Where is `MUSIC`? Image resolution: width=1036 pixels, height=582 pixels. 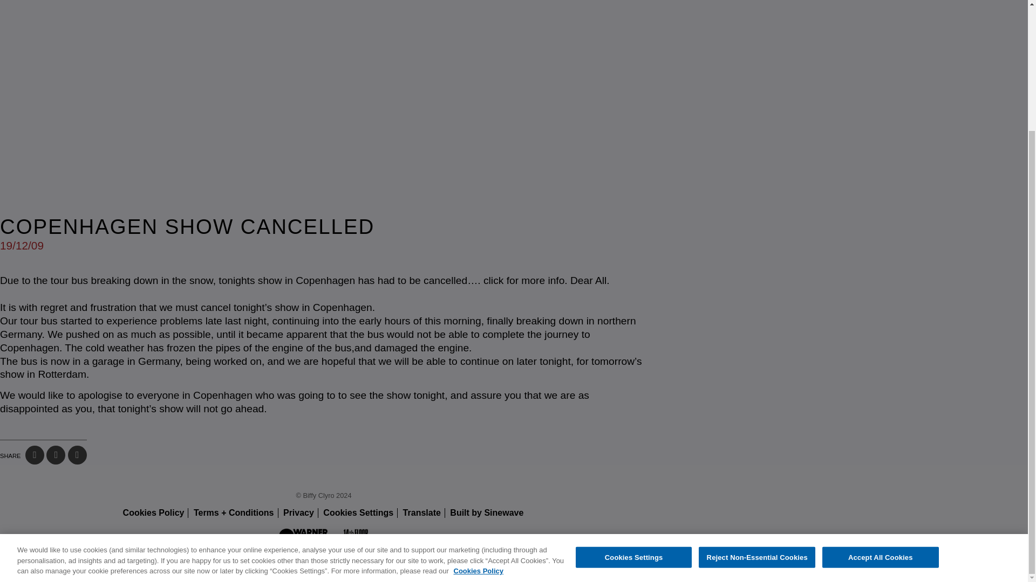
MUSIC is located at coordinates (526, 404).